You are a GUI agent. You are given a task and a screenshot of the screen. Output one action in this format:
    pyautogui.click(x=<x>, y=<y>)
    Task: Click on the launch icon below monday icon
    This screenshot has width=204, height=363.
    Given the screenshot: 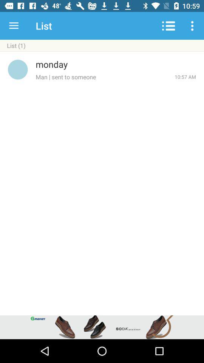 What is the action you would take?
    pyautogui.click(x=105, y=77)
    